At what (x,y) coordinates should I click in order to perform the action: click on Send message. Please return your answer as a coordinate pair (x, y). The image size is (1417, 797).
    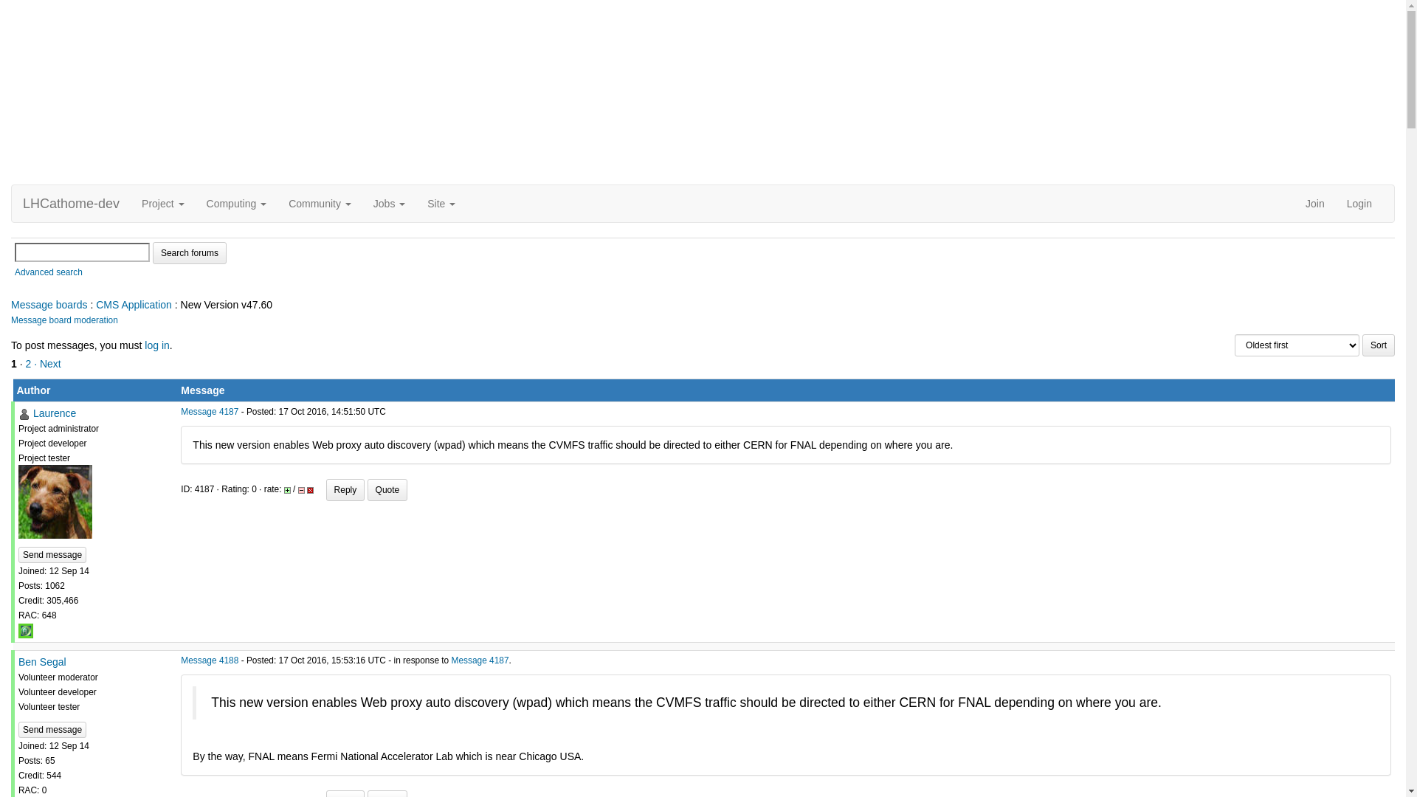
    Looking at the image, I should click on (52, 730).